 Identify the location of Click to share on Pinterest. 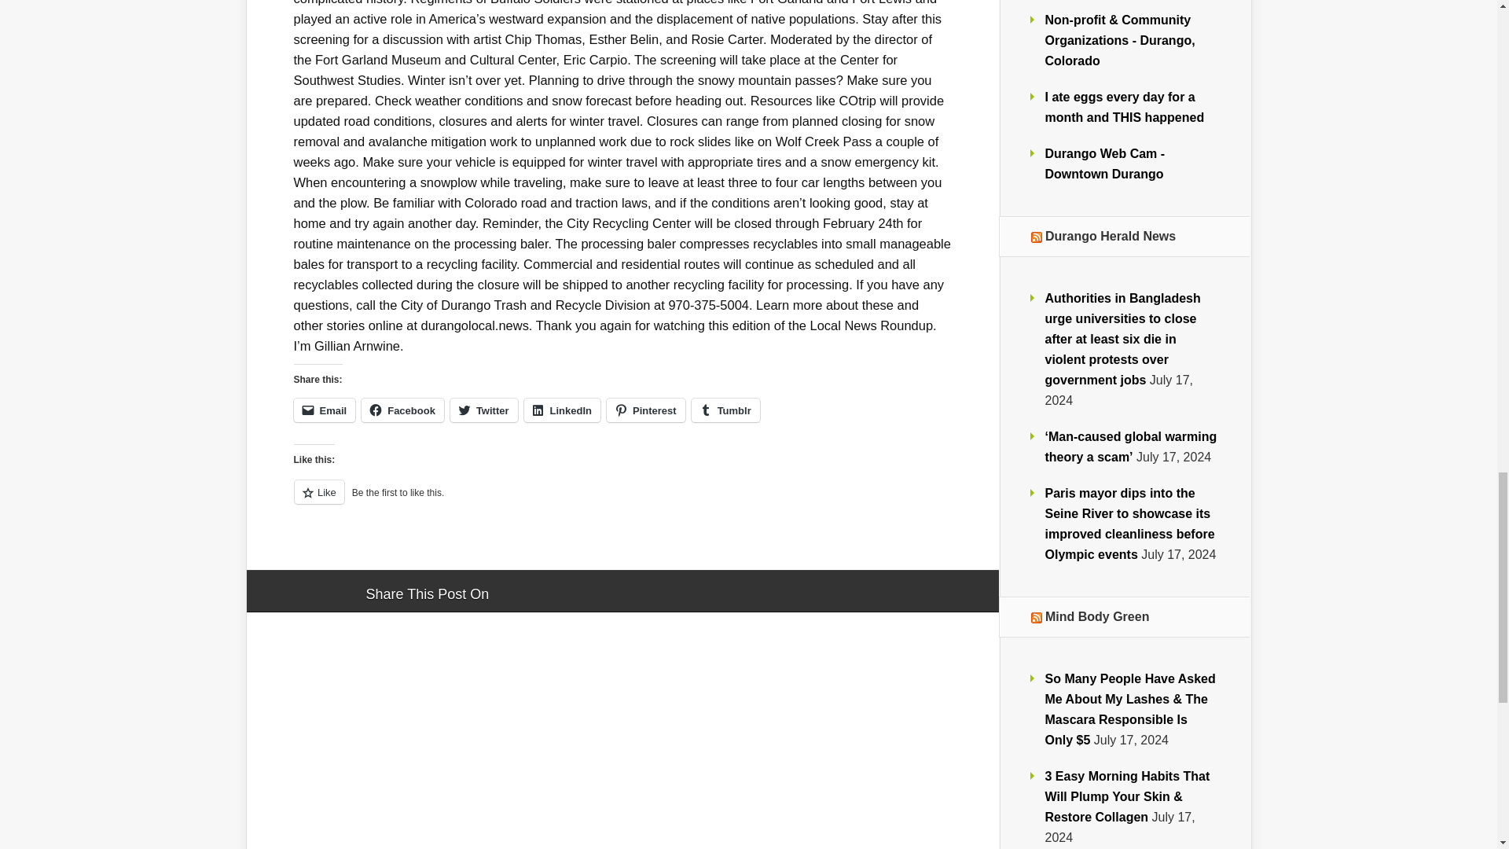
(645, 410).